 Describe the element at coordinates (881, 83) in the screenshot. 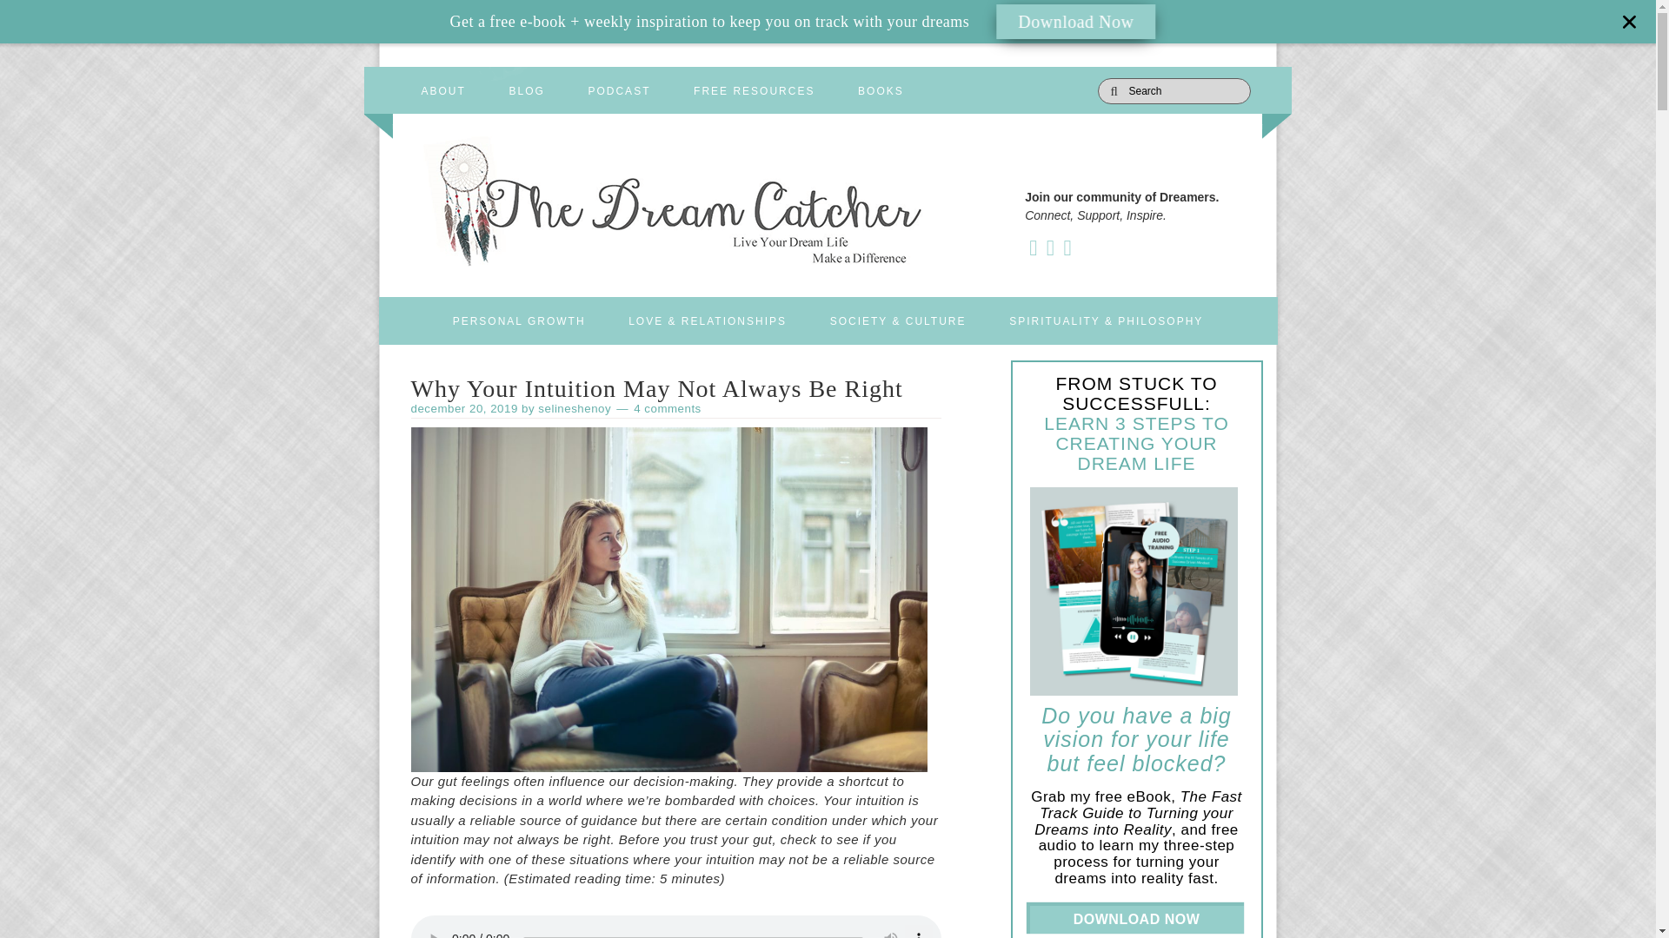

I see `BOOKS` at that location.